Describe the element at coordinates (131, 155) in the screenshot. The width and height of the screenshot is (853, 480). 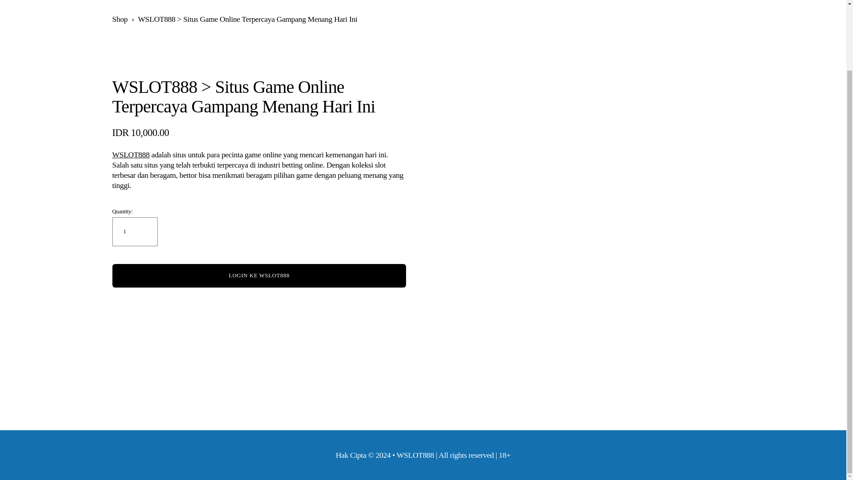
I see `WSLOT888` at that location.